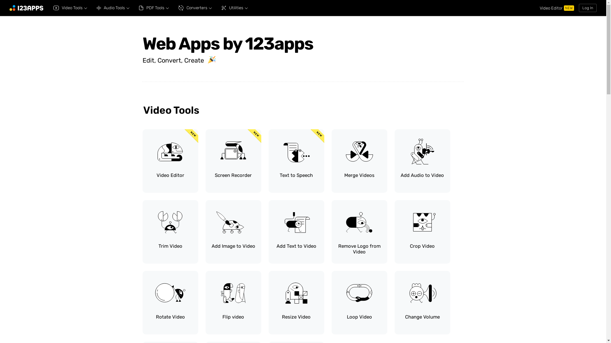 This screenshot has height=343, width=611. What do you see at coordinates (360, 161) in the screenshot?
I see `Merge Videos` at bounding box center [360, 161].